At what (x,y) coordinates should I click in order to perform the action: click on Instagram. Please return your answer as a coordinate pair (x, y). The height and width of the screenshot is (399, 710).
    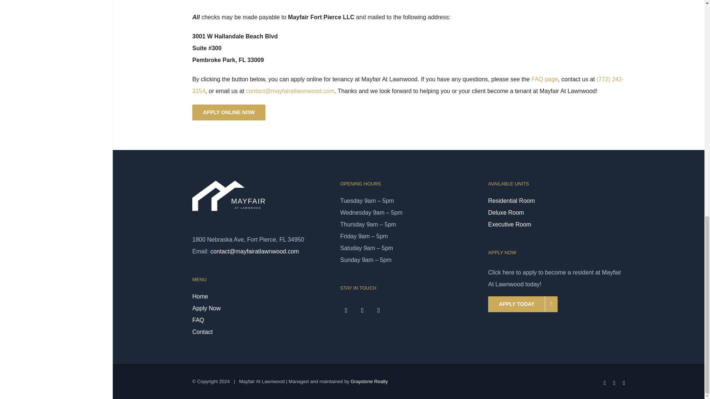
    Looking at the image, I should click on (379, 310).